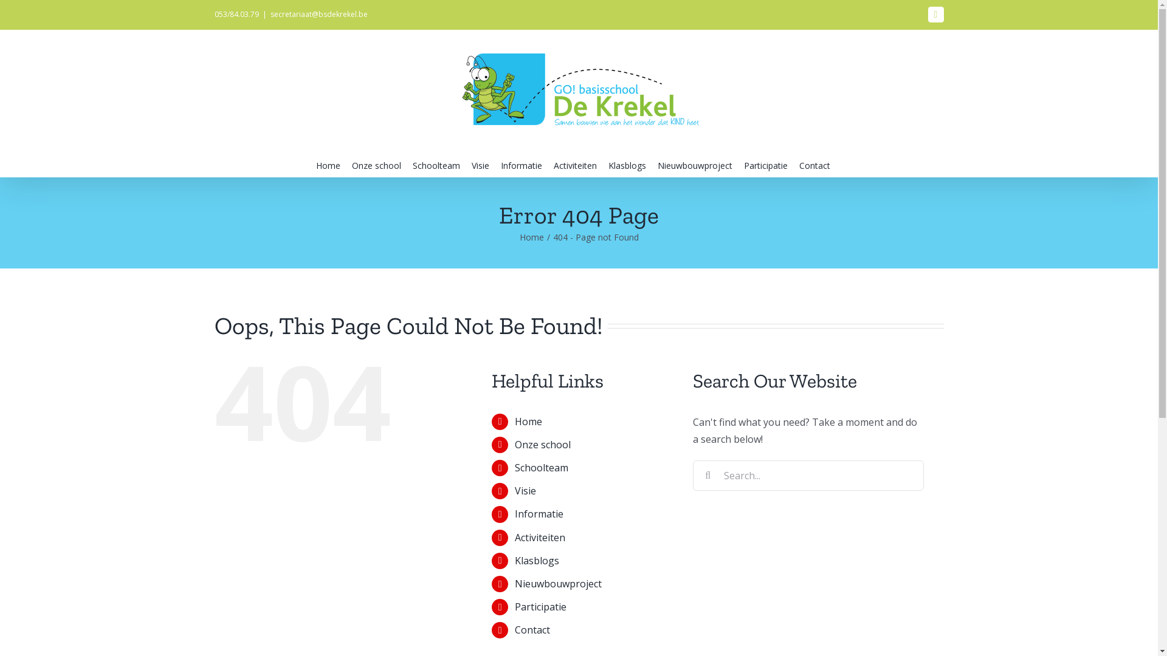 Image resolution: width=1167 pixels, height=656 pixels. Describe the element at coordinates (541, 607) in the screenshot. I see `Participatie` at that location.